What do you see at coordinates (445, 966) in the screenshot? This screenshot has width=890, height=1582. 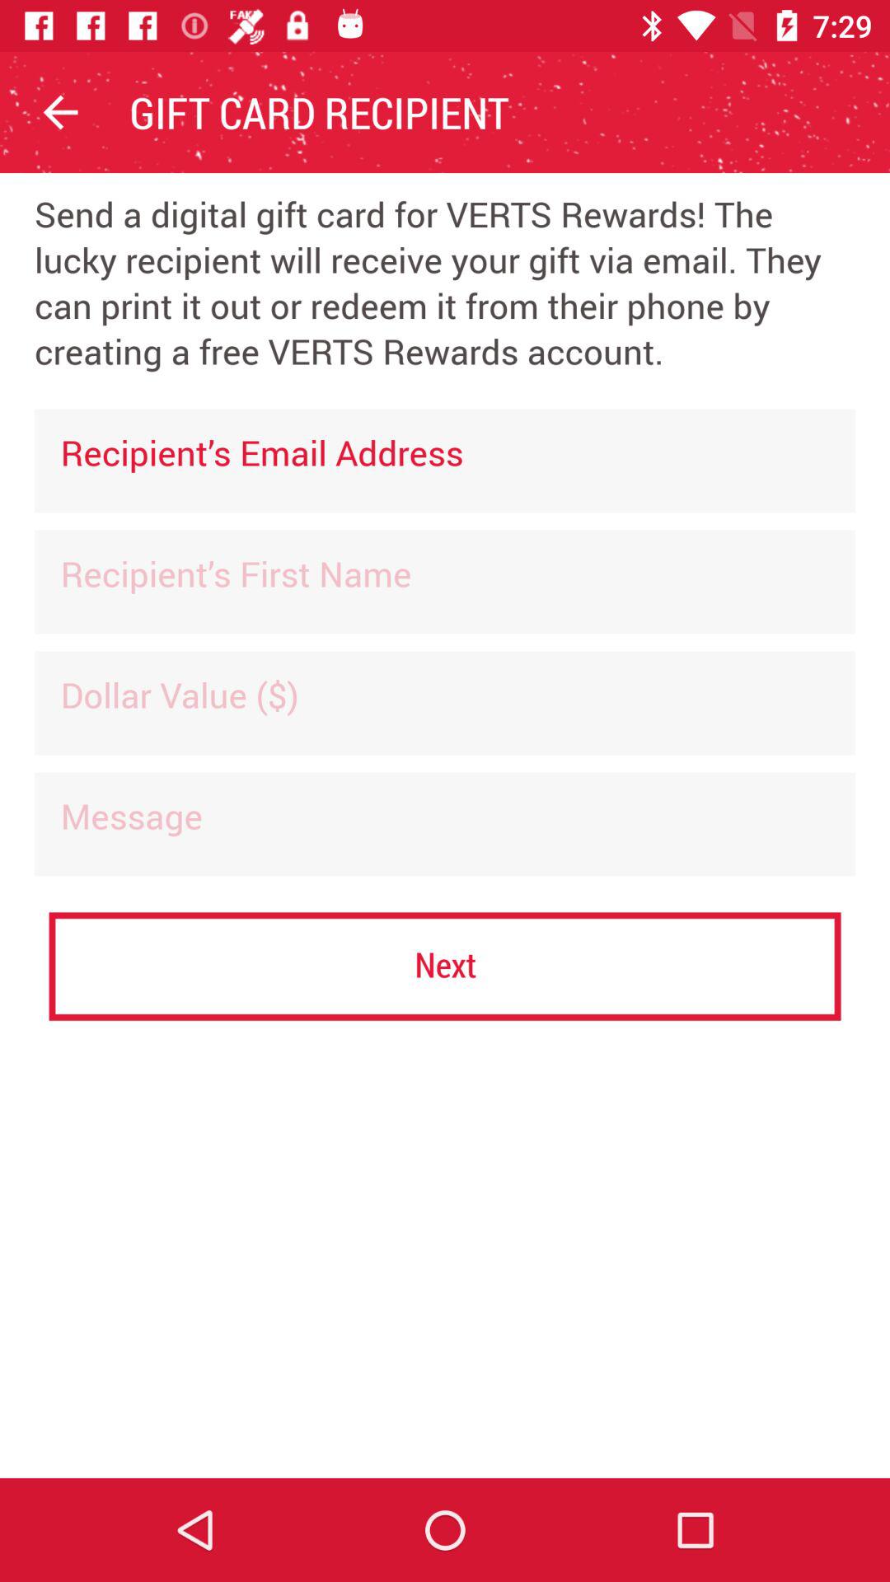 I see `flip to the next item` at bounding box center [445, 966].